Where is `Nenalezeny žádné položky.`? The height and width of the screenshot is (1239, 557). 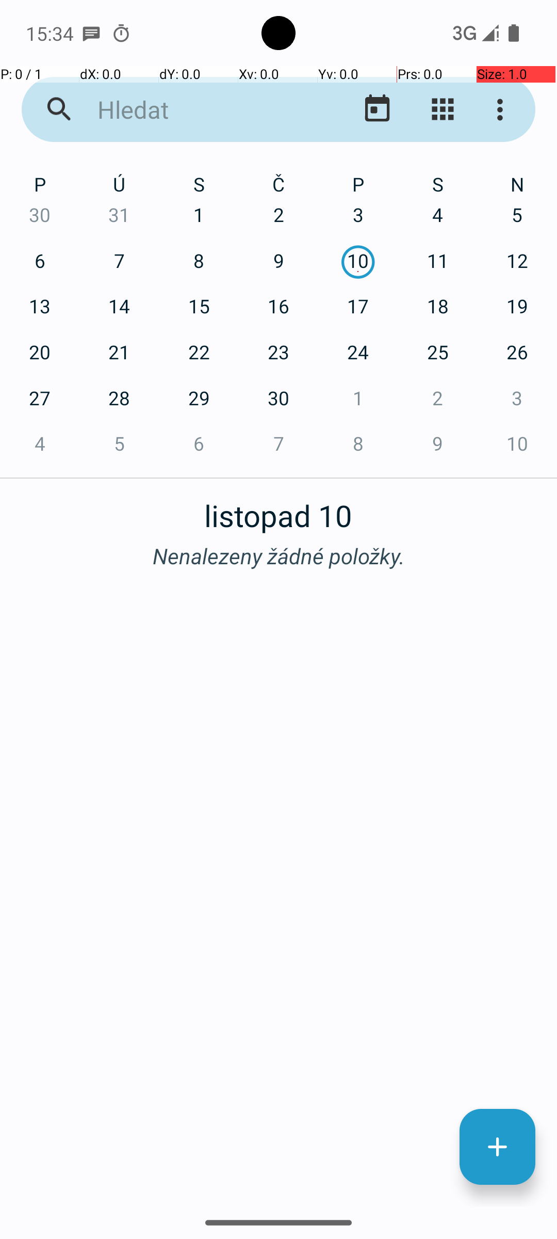 Nenalezeny žádné položky. is located at coordinates (278, 555).